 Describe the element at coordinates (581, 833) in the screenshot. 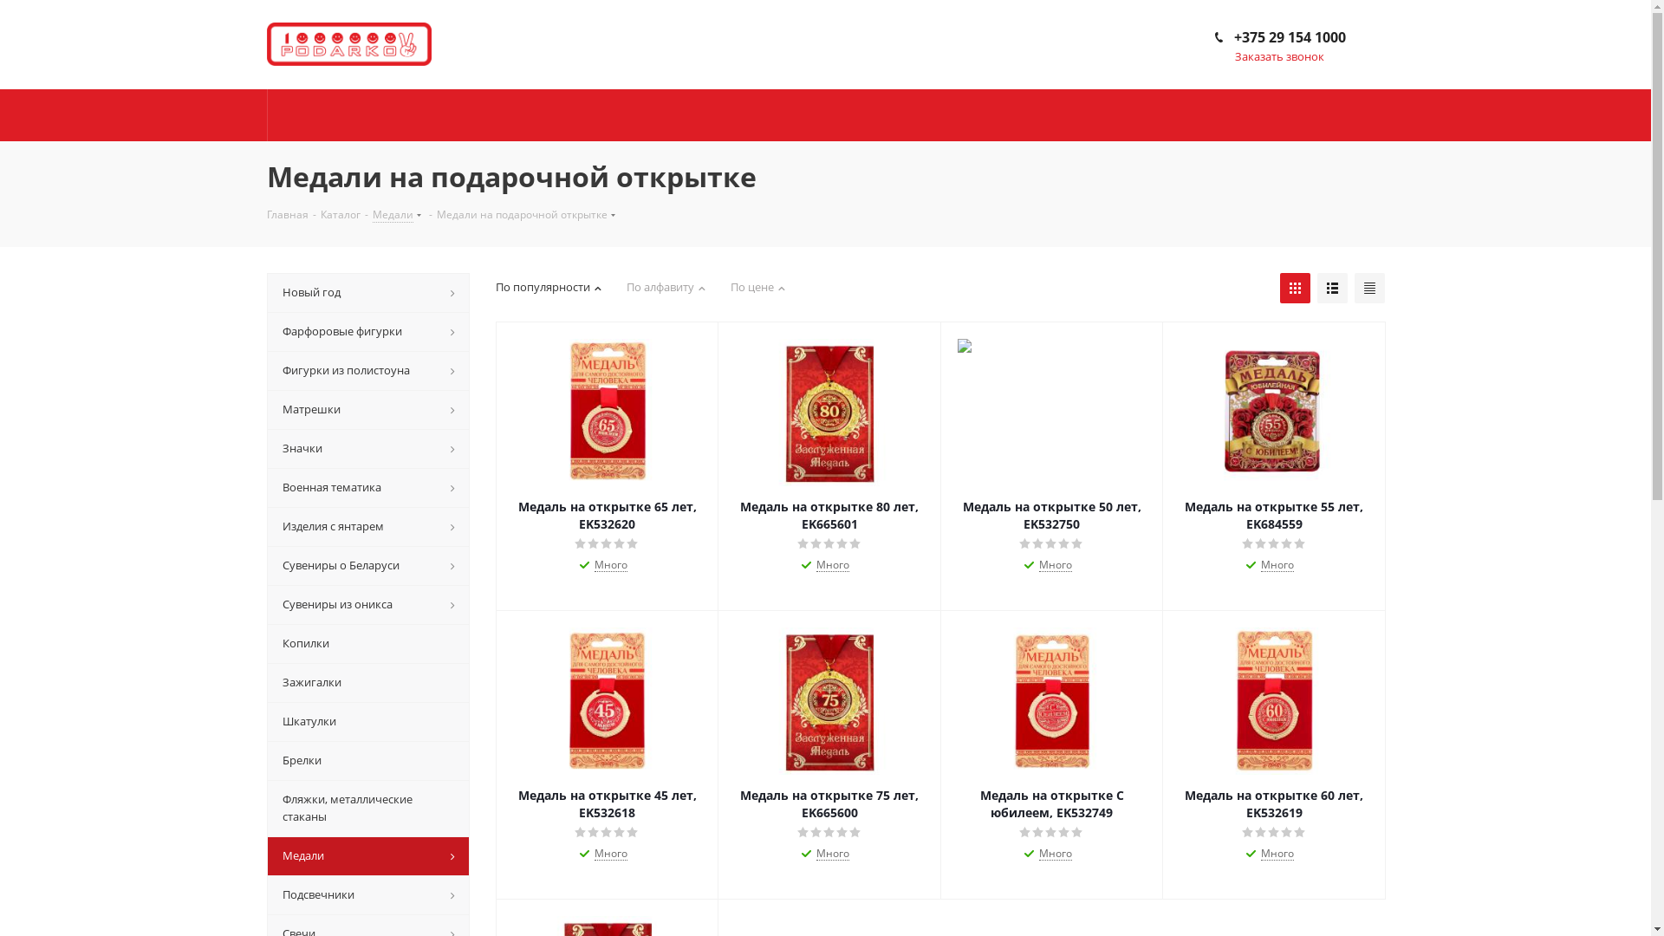

I see `1` at that location.